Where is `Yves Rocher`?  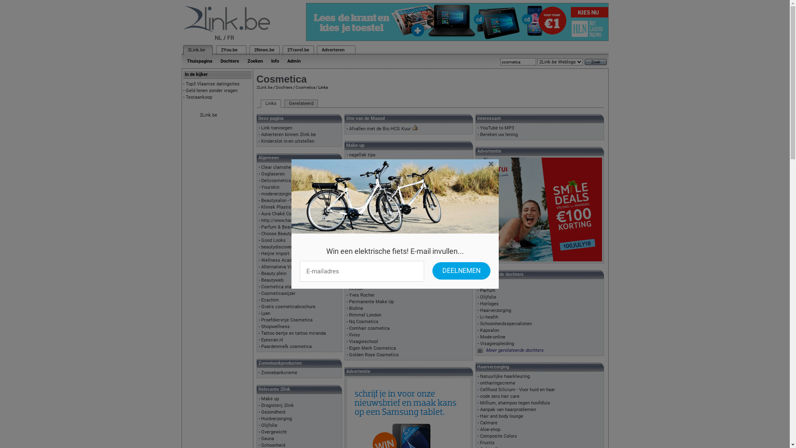 Yves Rocher is located at coordinates (362, 295).